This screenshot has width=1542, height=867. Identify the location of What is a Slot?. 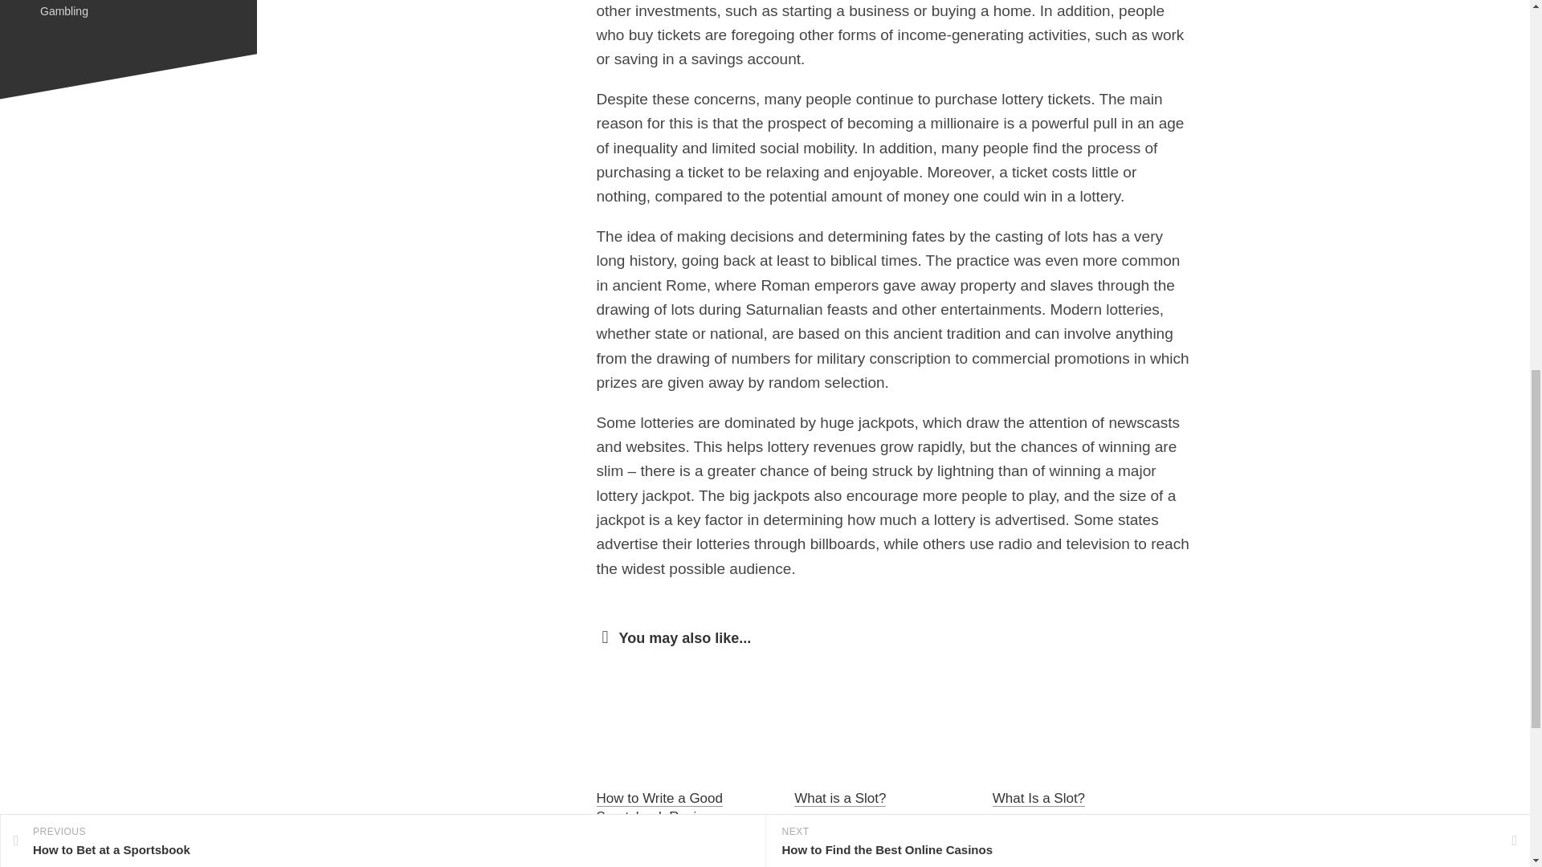
(839, 798).